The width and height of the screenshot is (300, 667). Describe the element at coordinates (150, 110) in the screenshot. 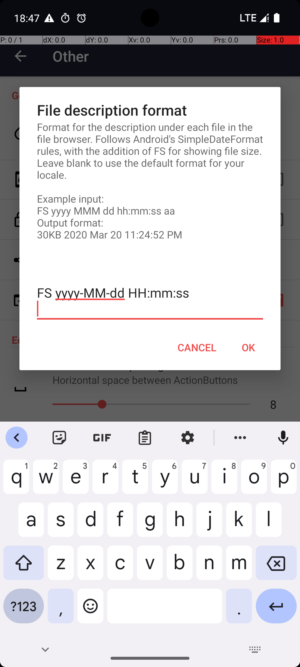

I see `File description format` at that location.